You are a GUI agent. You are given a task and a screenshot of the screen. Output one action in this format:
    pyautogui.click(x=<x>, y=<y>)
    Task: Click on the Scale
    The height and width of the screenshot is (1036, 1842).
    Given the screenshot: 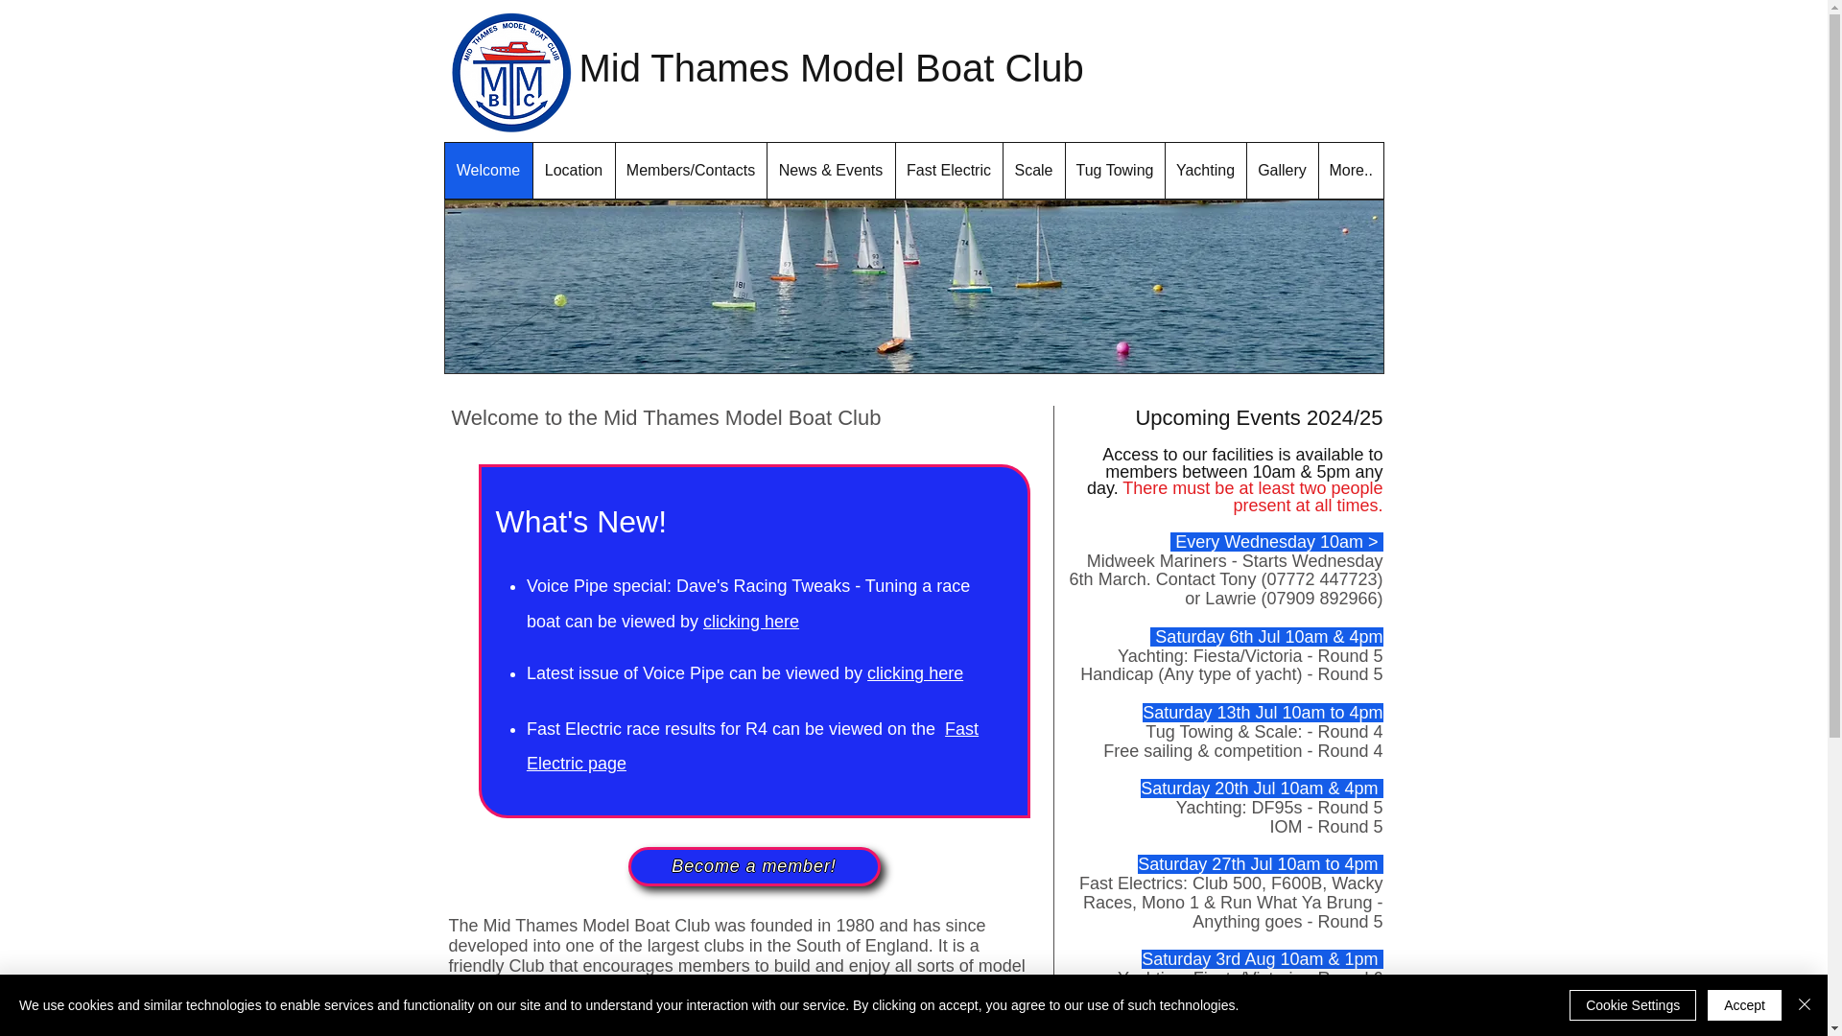 What is the action you would take?
    pyautogui.click(x=1032, y=171)
    